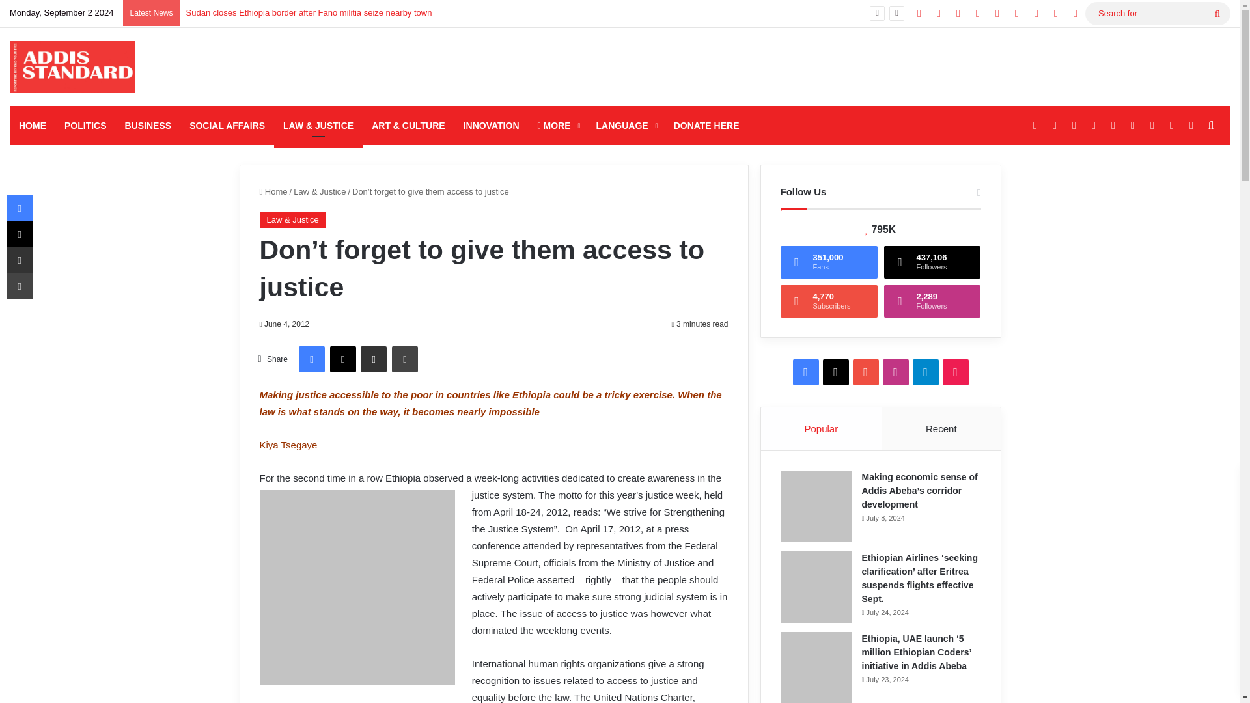 The width and height of the screenshot is (1250, 703). I want to click on BUSINESS, so click(148, 125).